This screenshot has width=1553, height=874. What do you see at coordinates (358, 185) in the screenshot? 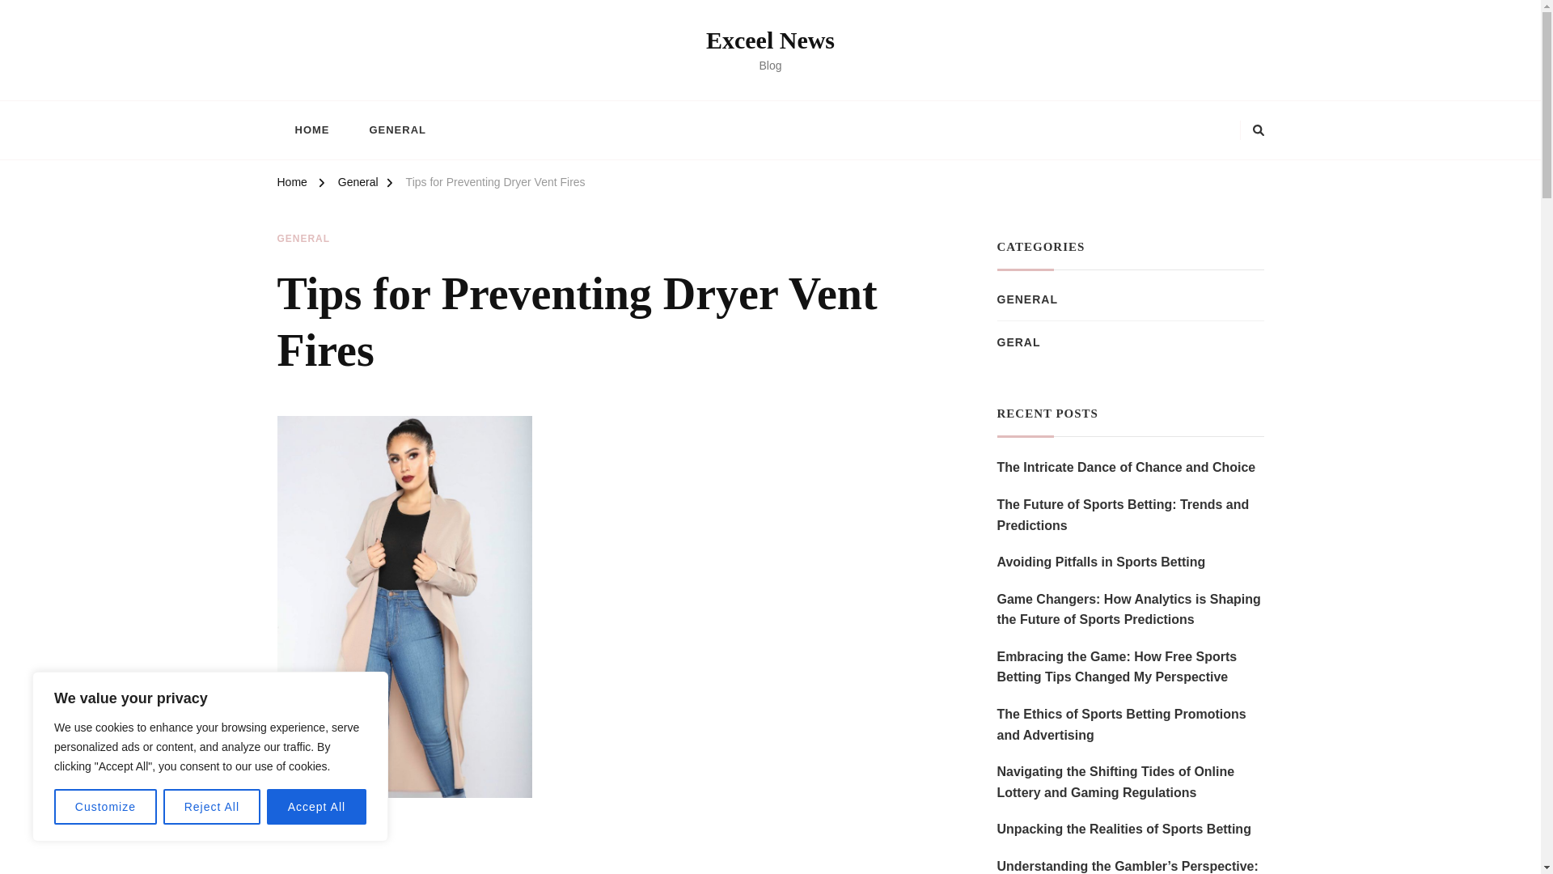
I see `General` at bounding box center [358, 185].